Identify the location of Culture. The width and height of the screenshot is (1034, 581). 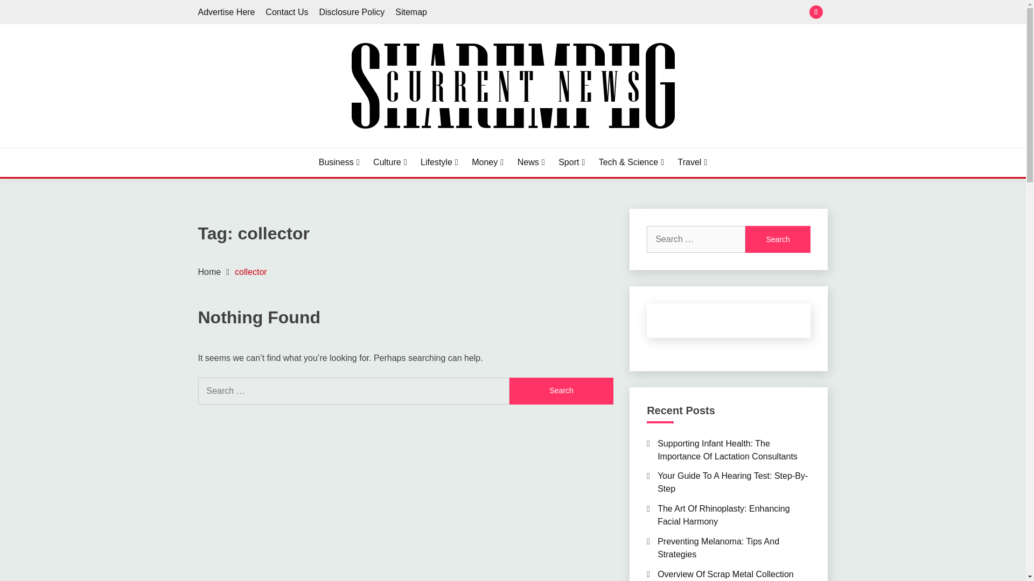
(390, 162).